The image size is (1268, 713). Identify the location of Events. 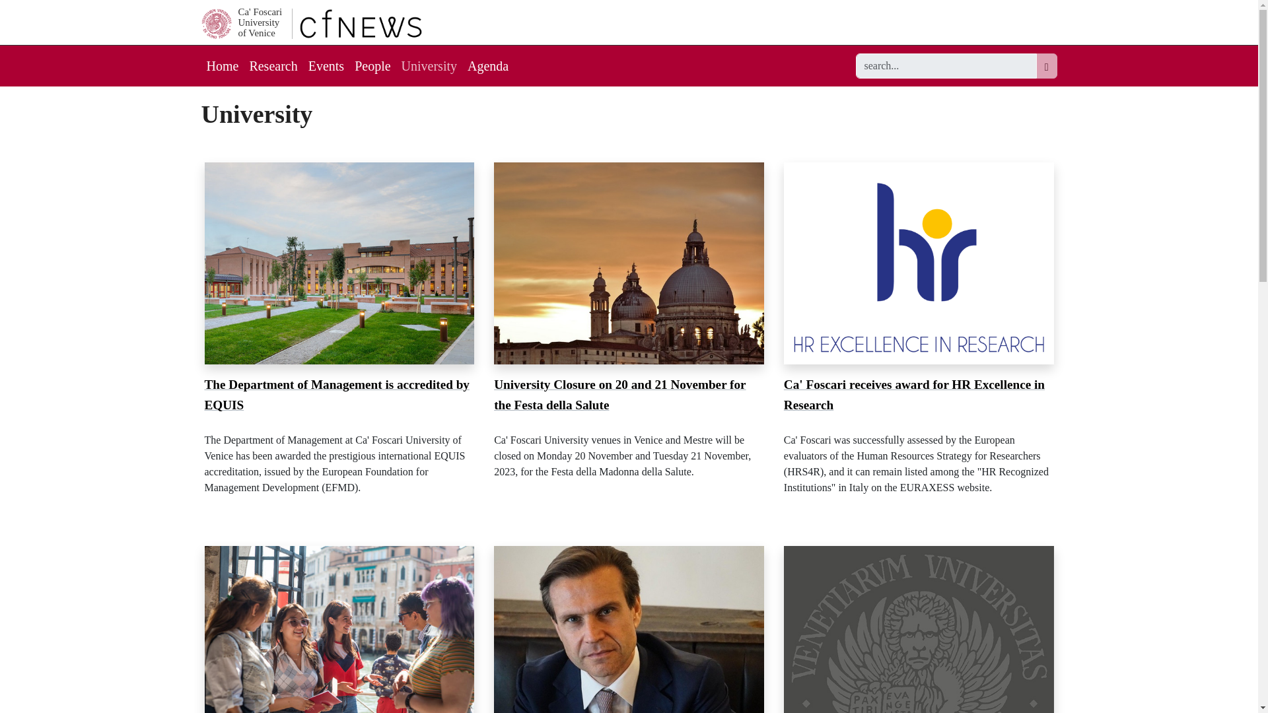
(429, 66).